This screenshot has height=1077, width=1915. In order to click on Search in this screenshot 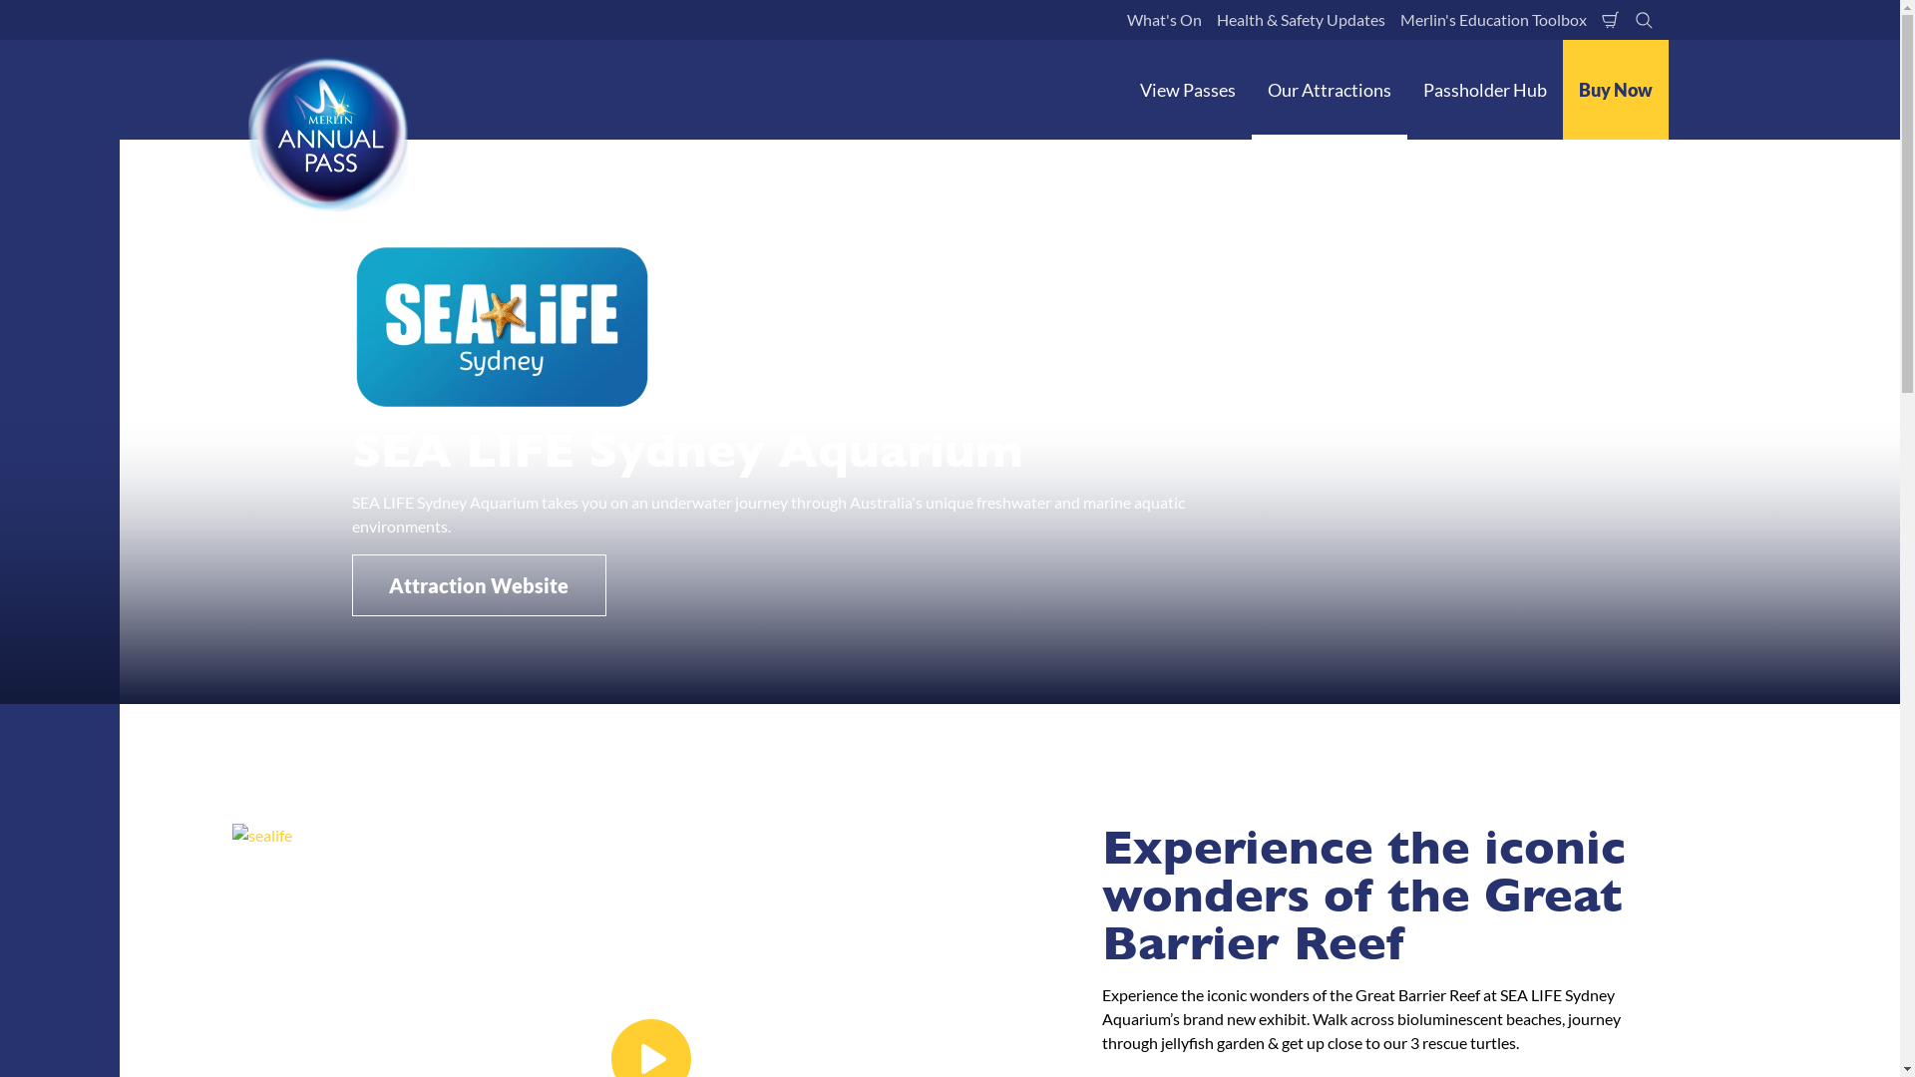, I will do `click(1644, 20)`.